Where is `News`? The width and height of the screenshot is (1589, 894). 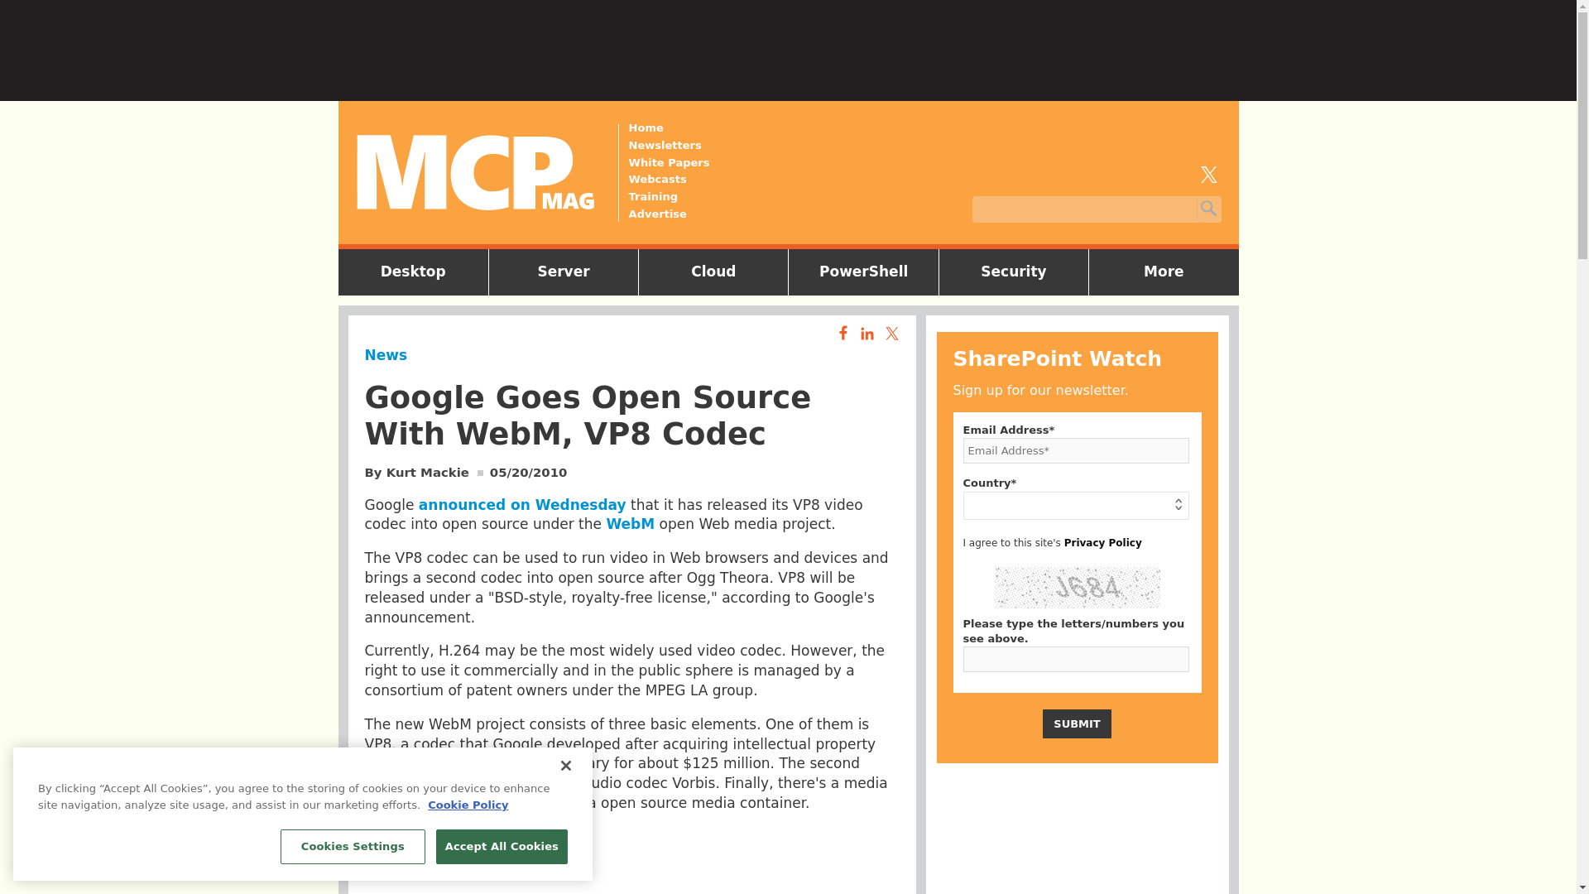
News is located at coordinates (385, 354).